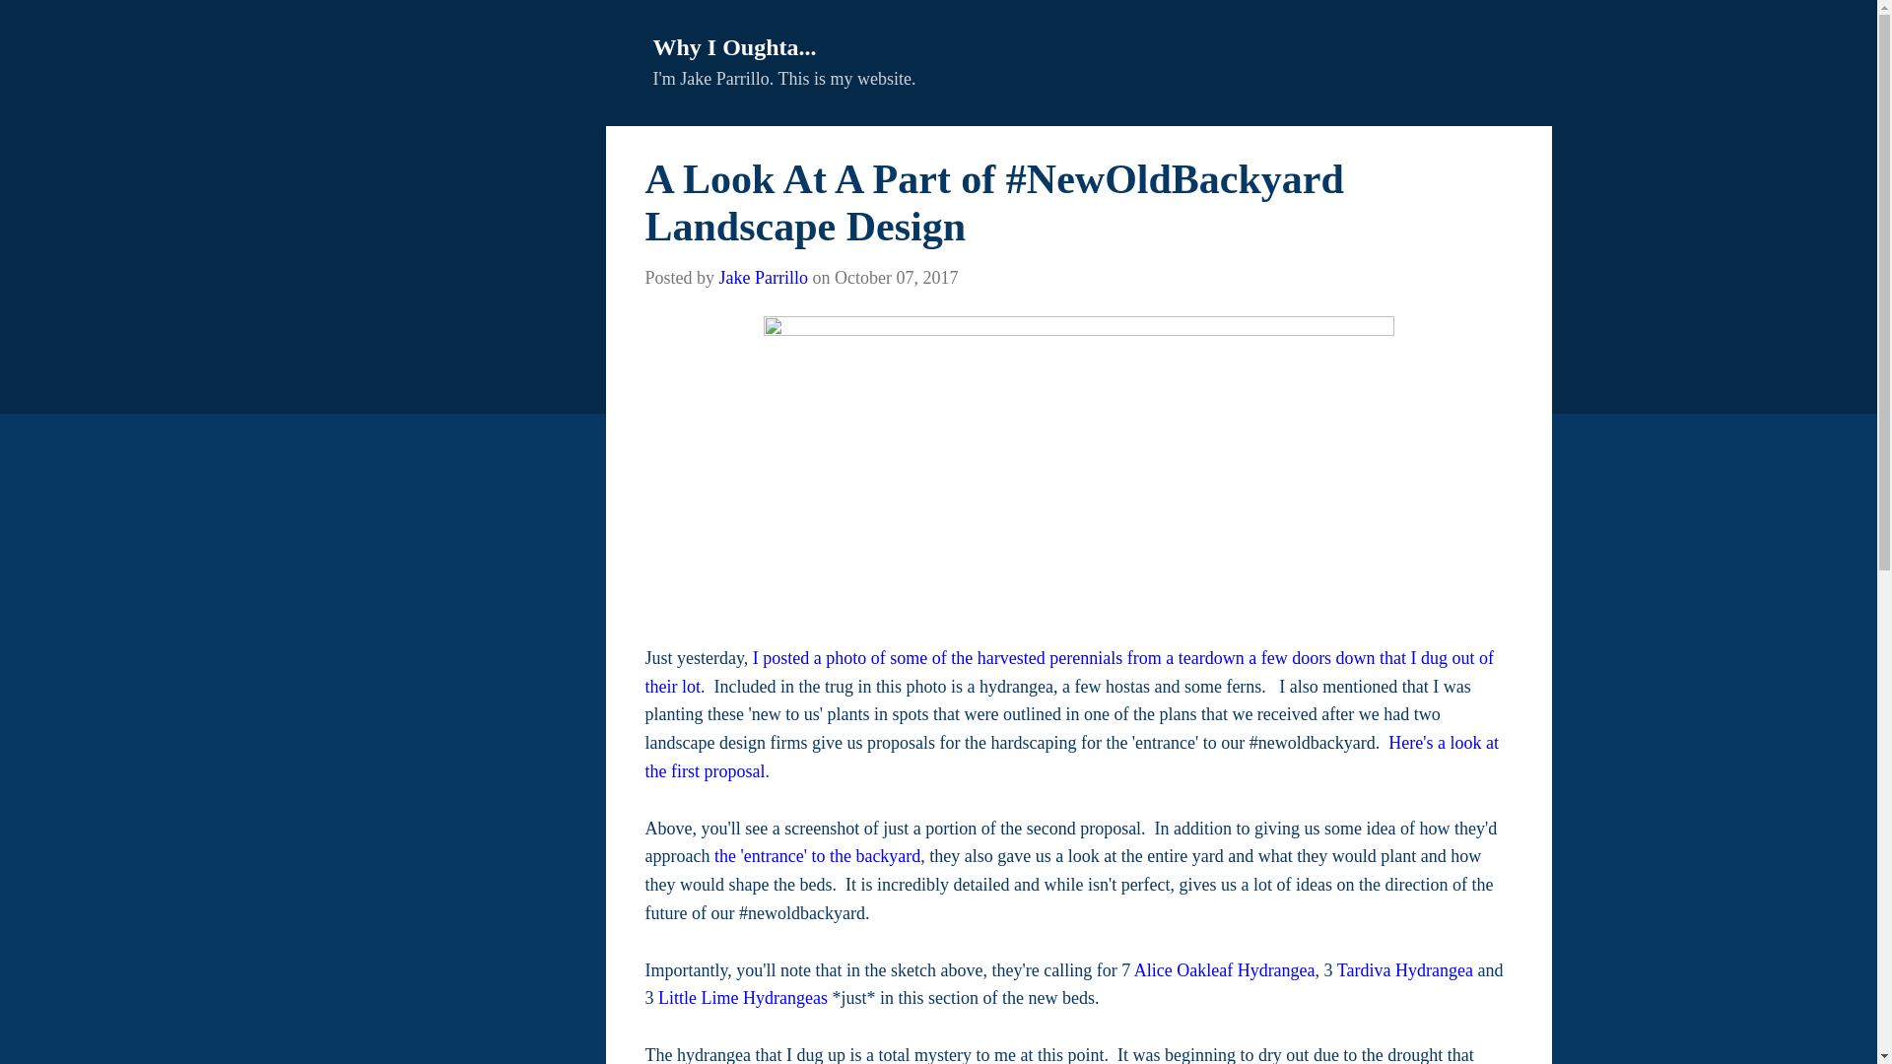 The width and height of the screenshot is (1892, 1064). What do you see at coordinates (1405, 969) in the screenshot?
I see `Tardiva Hydrangea` at bounding box center [1405, 969].